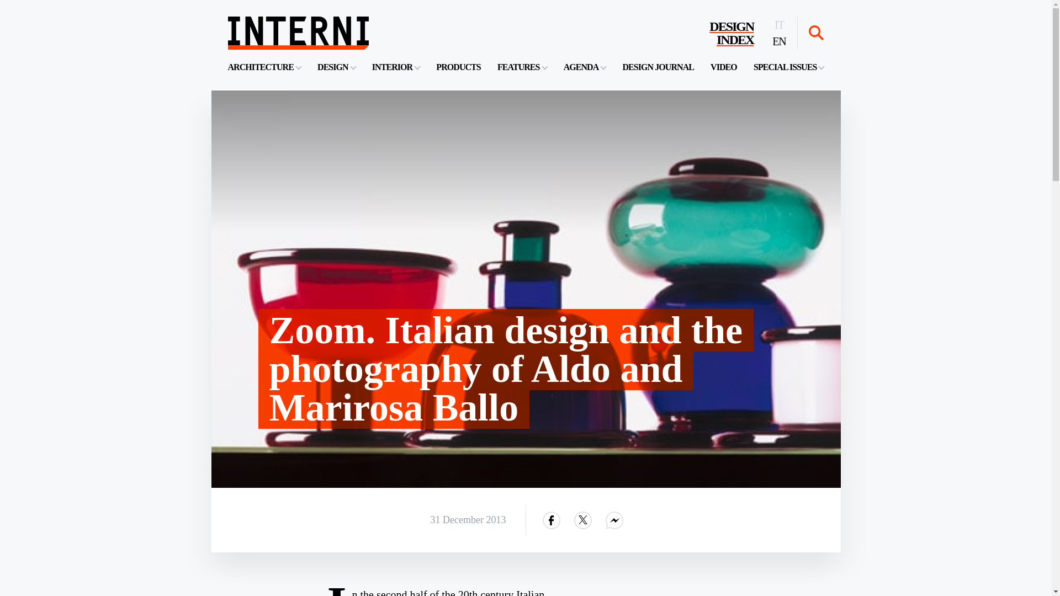  I want to click on FEATURES, so click(298, 33).